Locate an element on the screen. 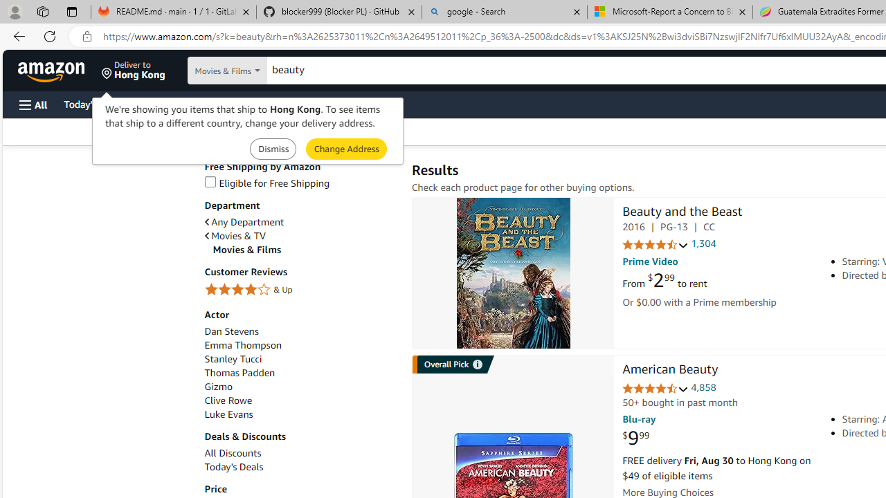  Customer Service is located at coordinates (177, 104).